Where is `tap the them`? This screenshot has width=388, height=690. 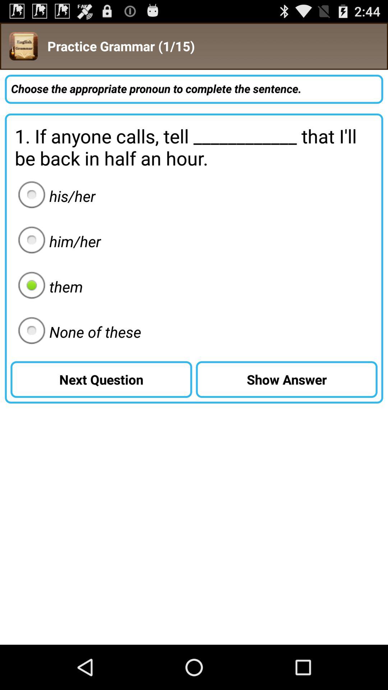
tap the them is located at coordinates (48, 286).